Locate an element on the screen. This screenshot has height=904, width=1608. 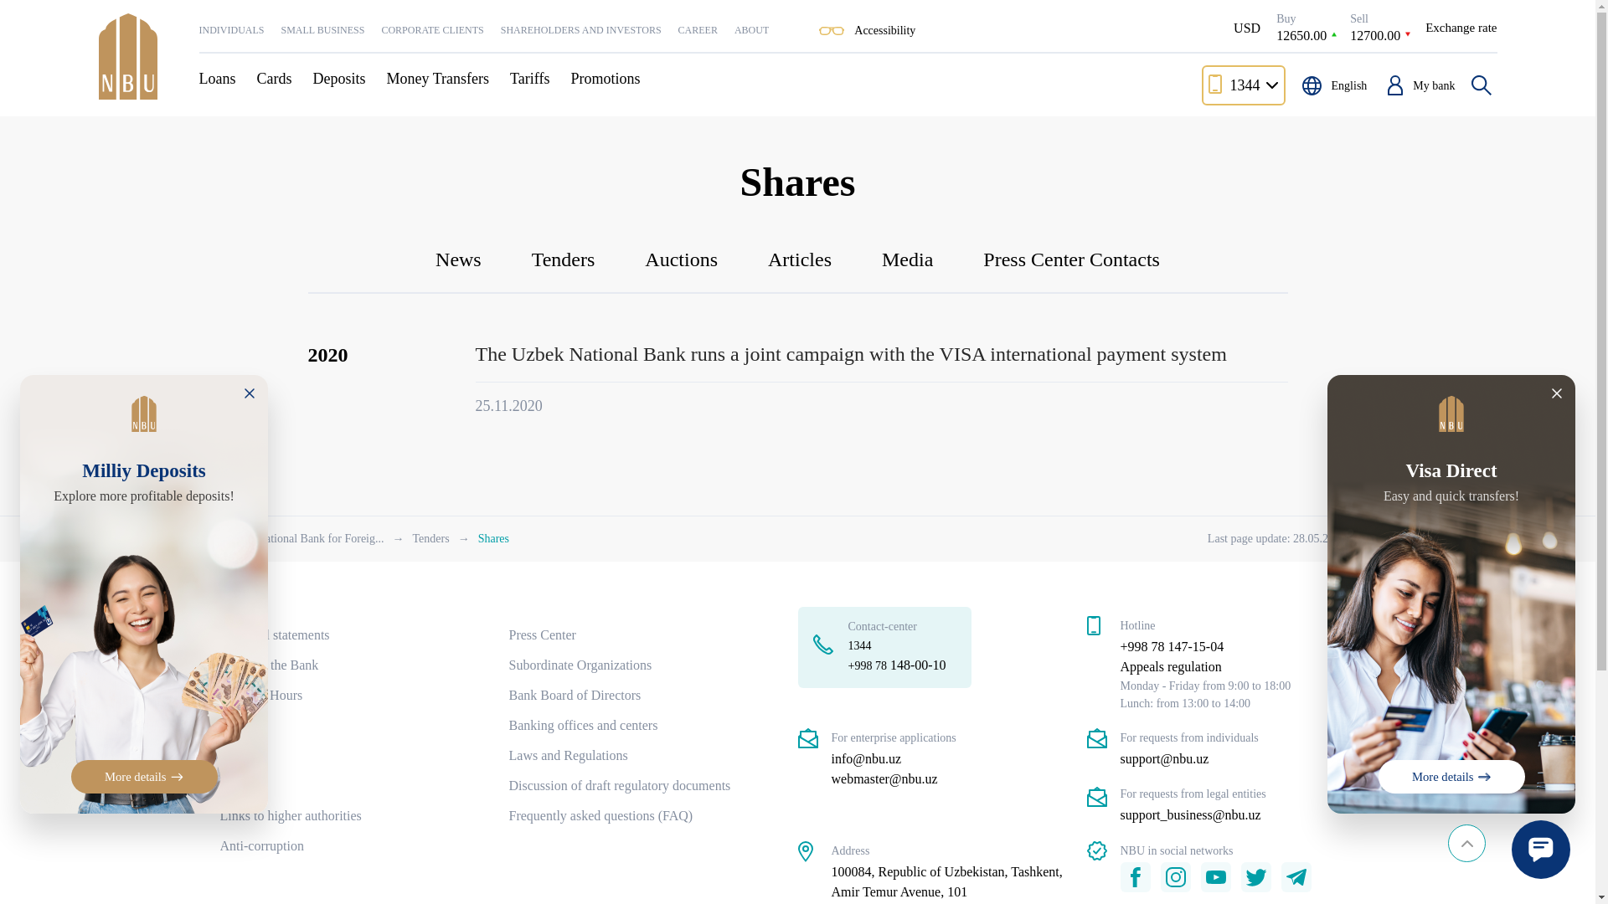
SHAREHOLDERS AND INVESTORS is located at coordinates (1461, 28).